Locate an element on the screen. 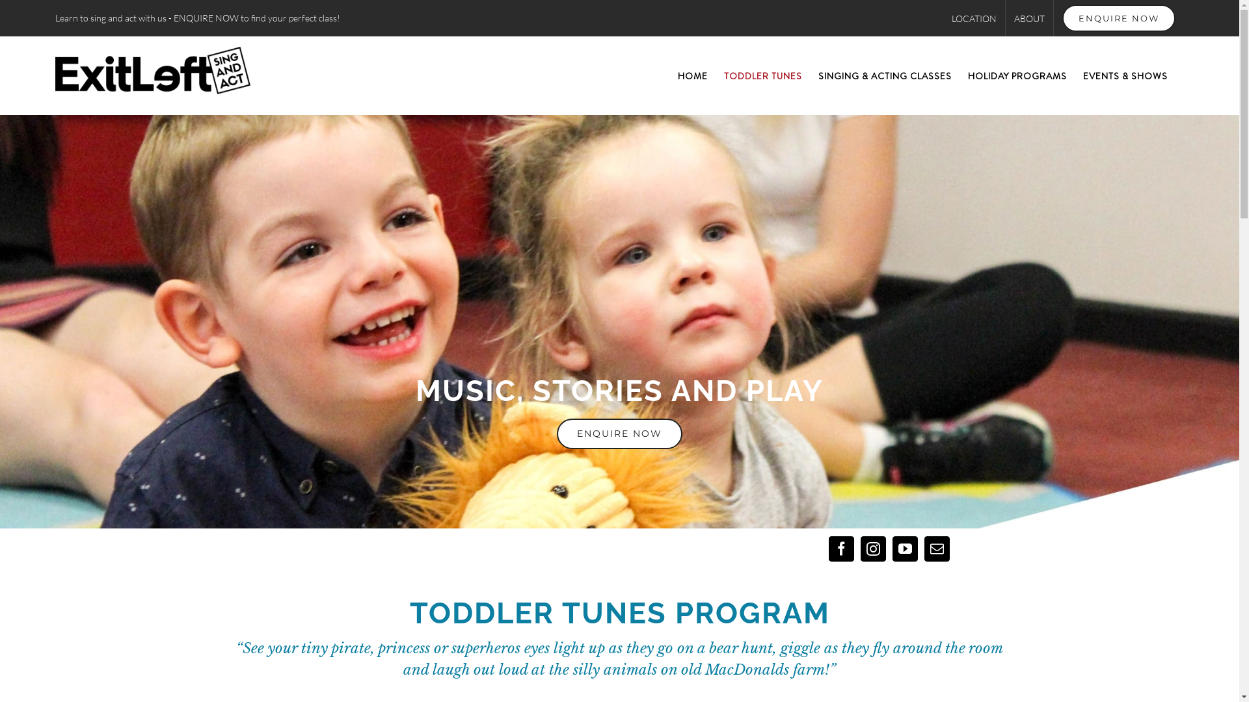 The image size is (1249, 702). SINGING & ACTING CLASSES is located at coordinates (885, 75).